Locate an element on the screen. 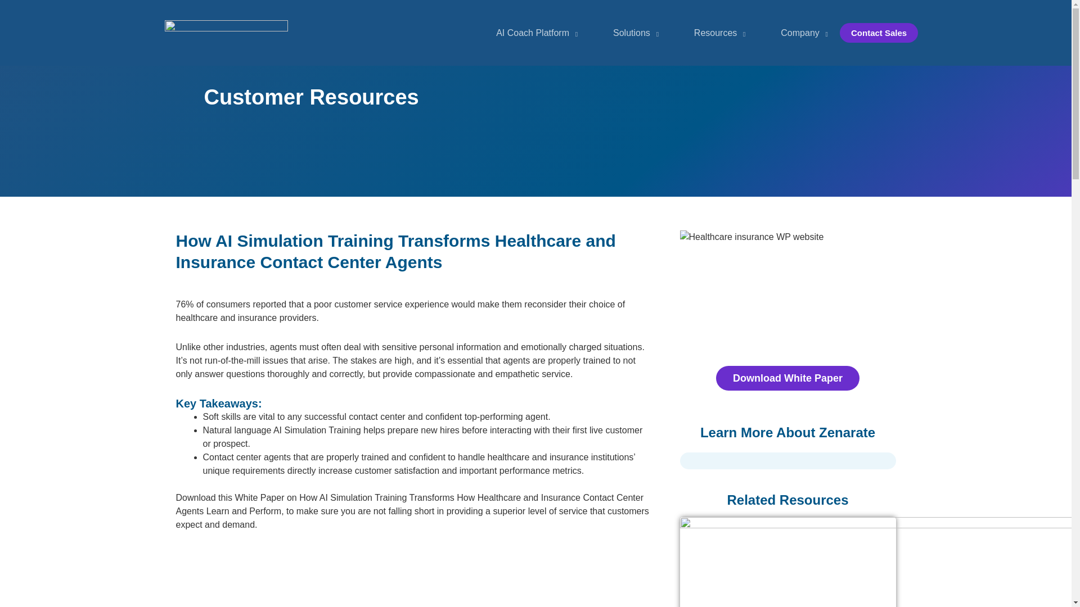 The width and height of the screenshot is (1080, 607). Company is located at coordinates (800, 33).